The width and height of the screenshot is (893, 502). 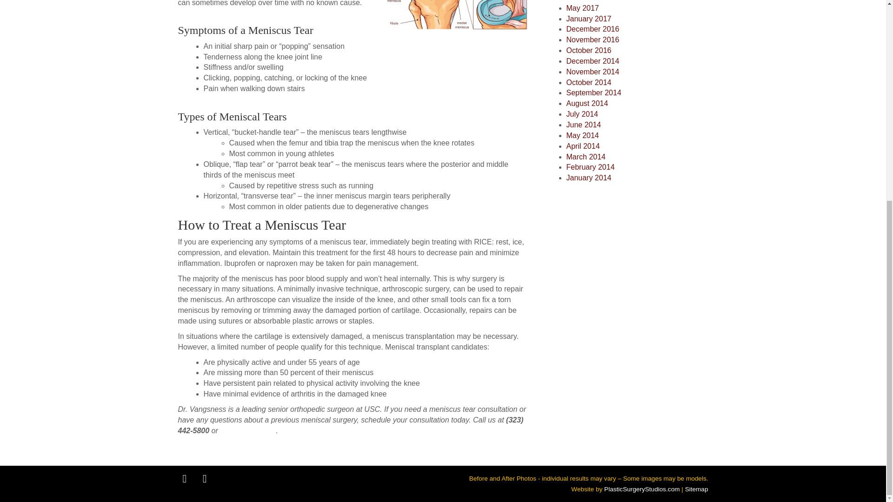 What do you see at coordinates (247, 430) in the screenshot?
I see `contact us online` at bounding box center [247, 430].